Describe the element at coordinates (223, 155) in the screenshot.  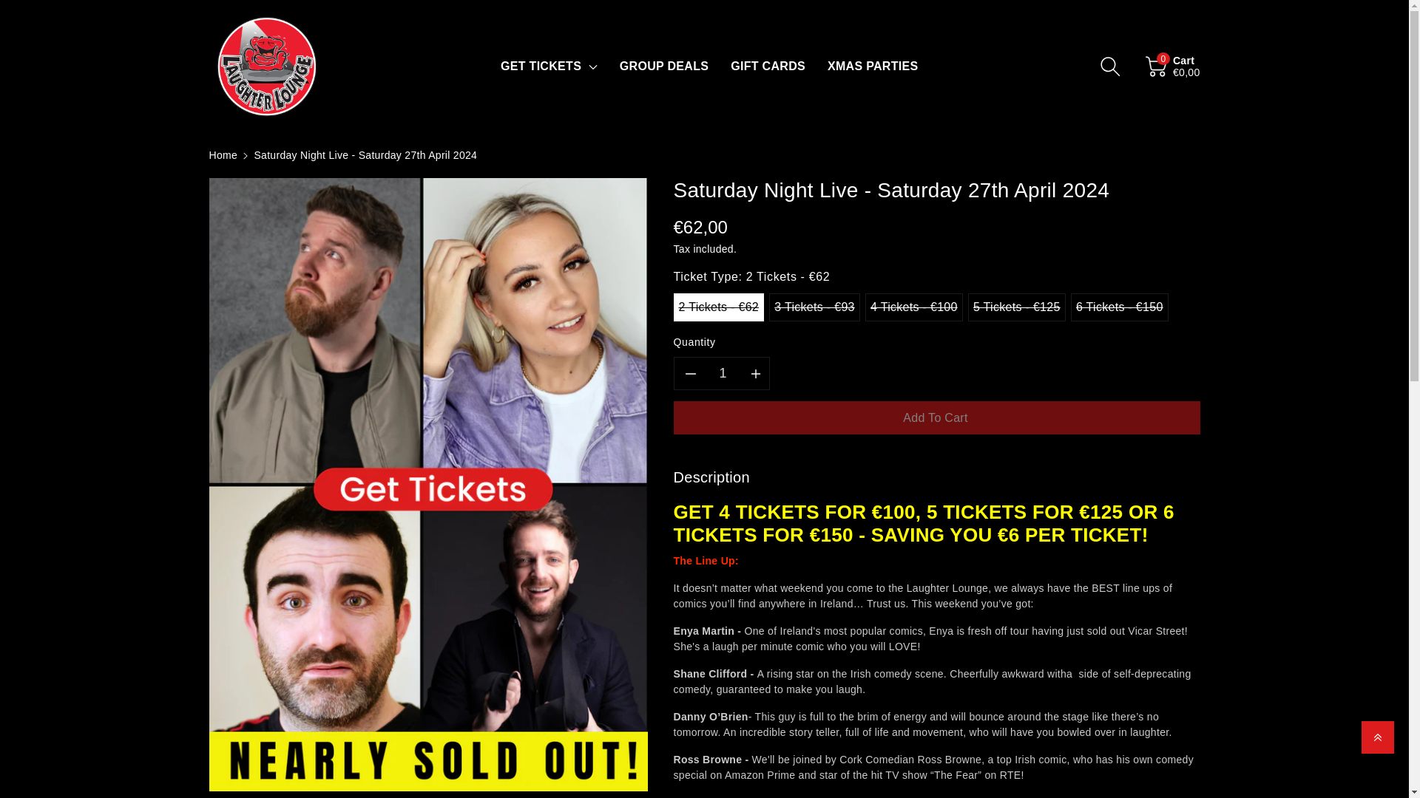
I see `Home` at that location.